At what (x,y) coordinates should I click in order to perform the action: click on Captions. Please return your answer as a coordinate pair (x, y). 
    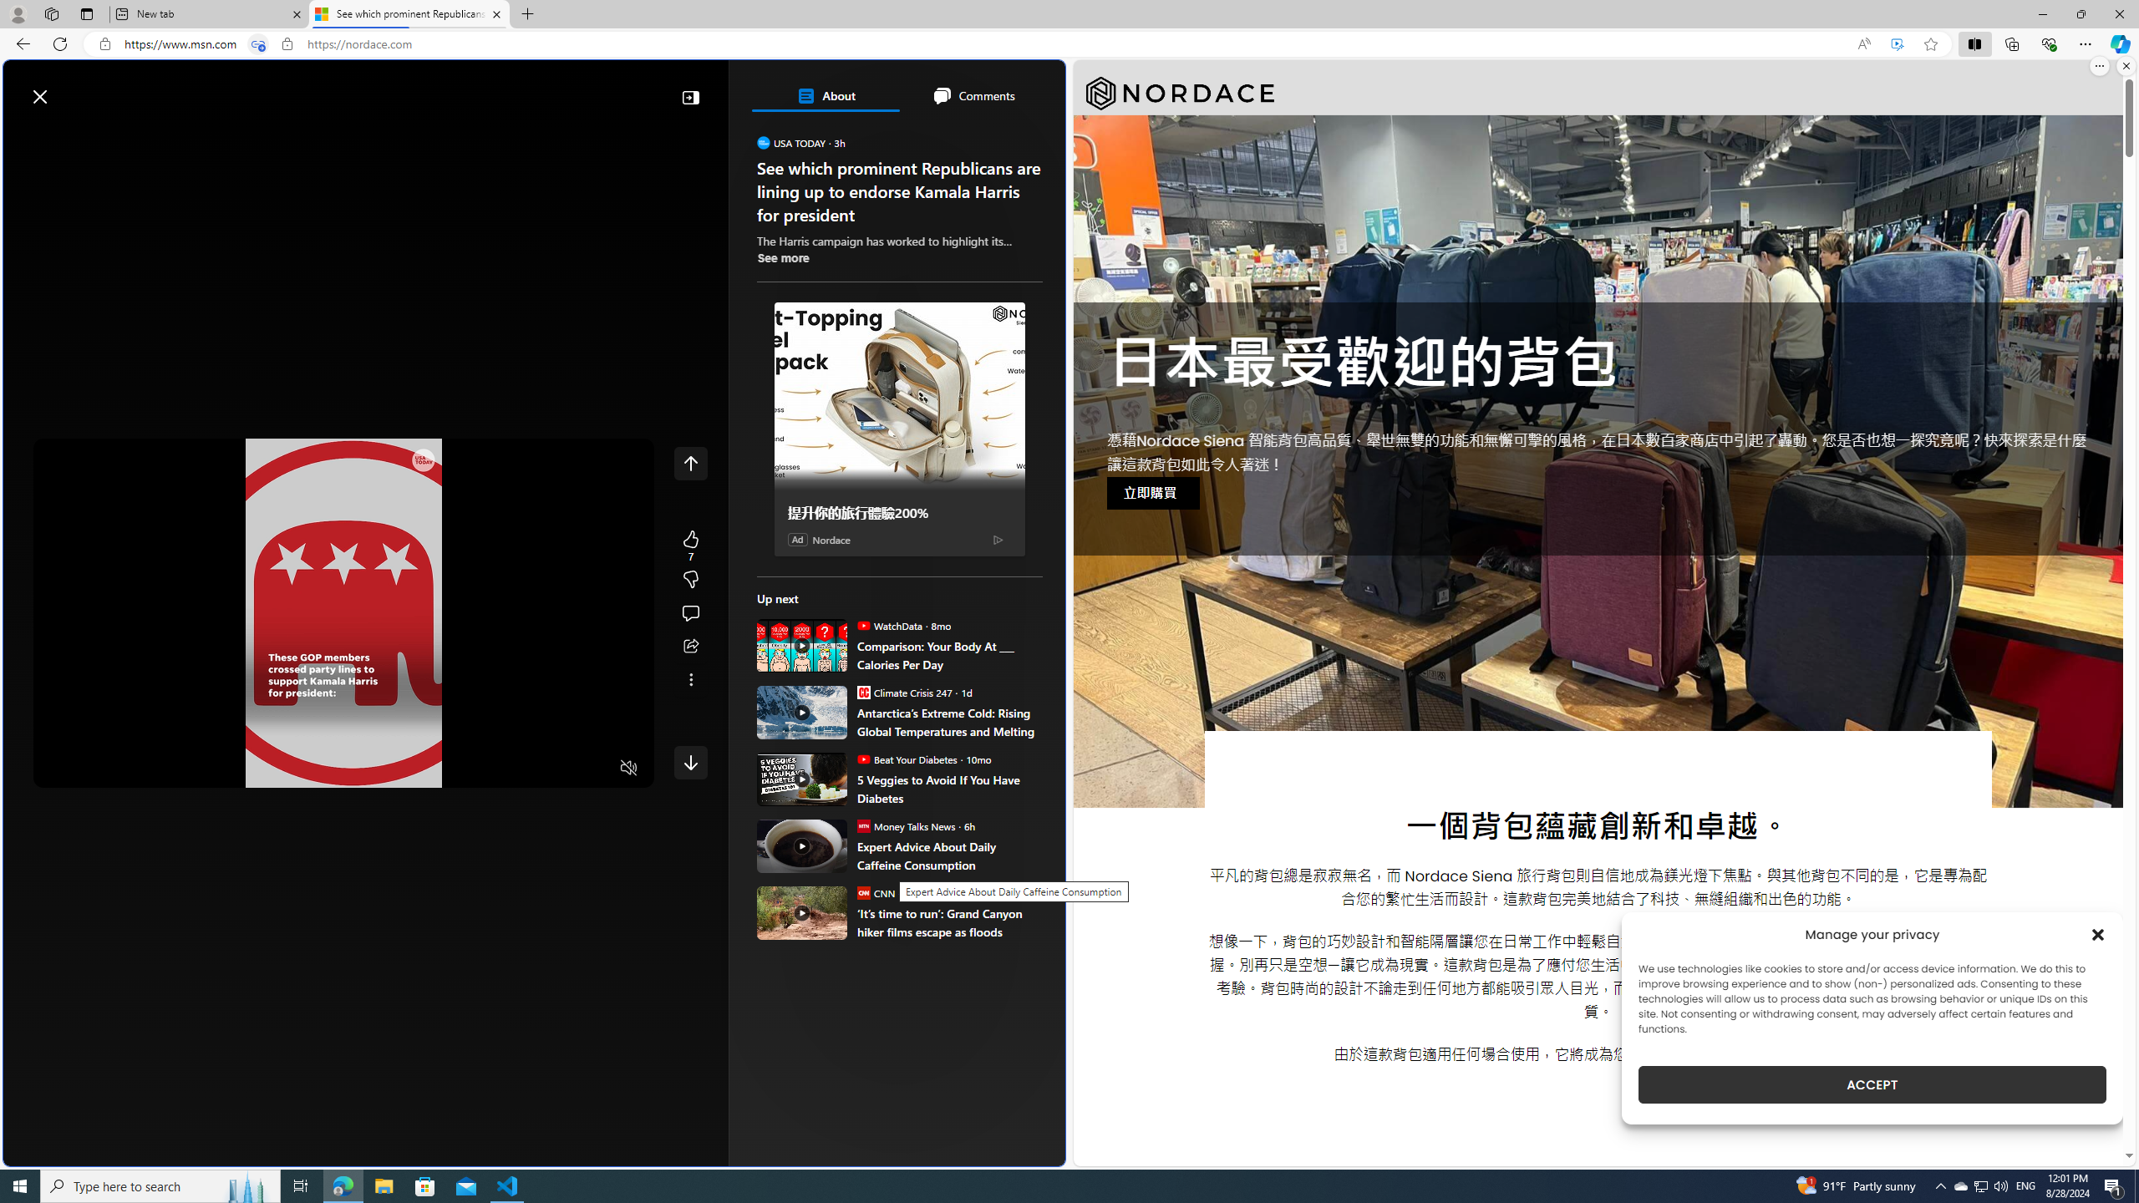
    Looking at the image, I should click on (563, 769).